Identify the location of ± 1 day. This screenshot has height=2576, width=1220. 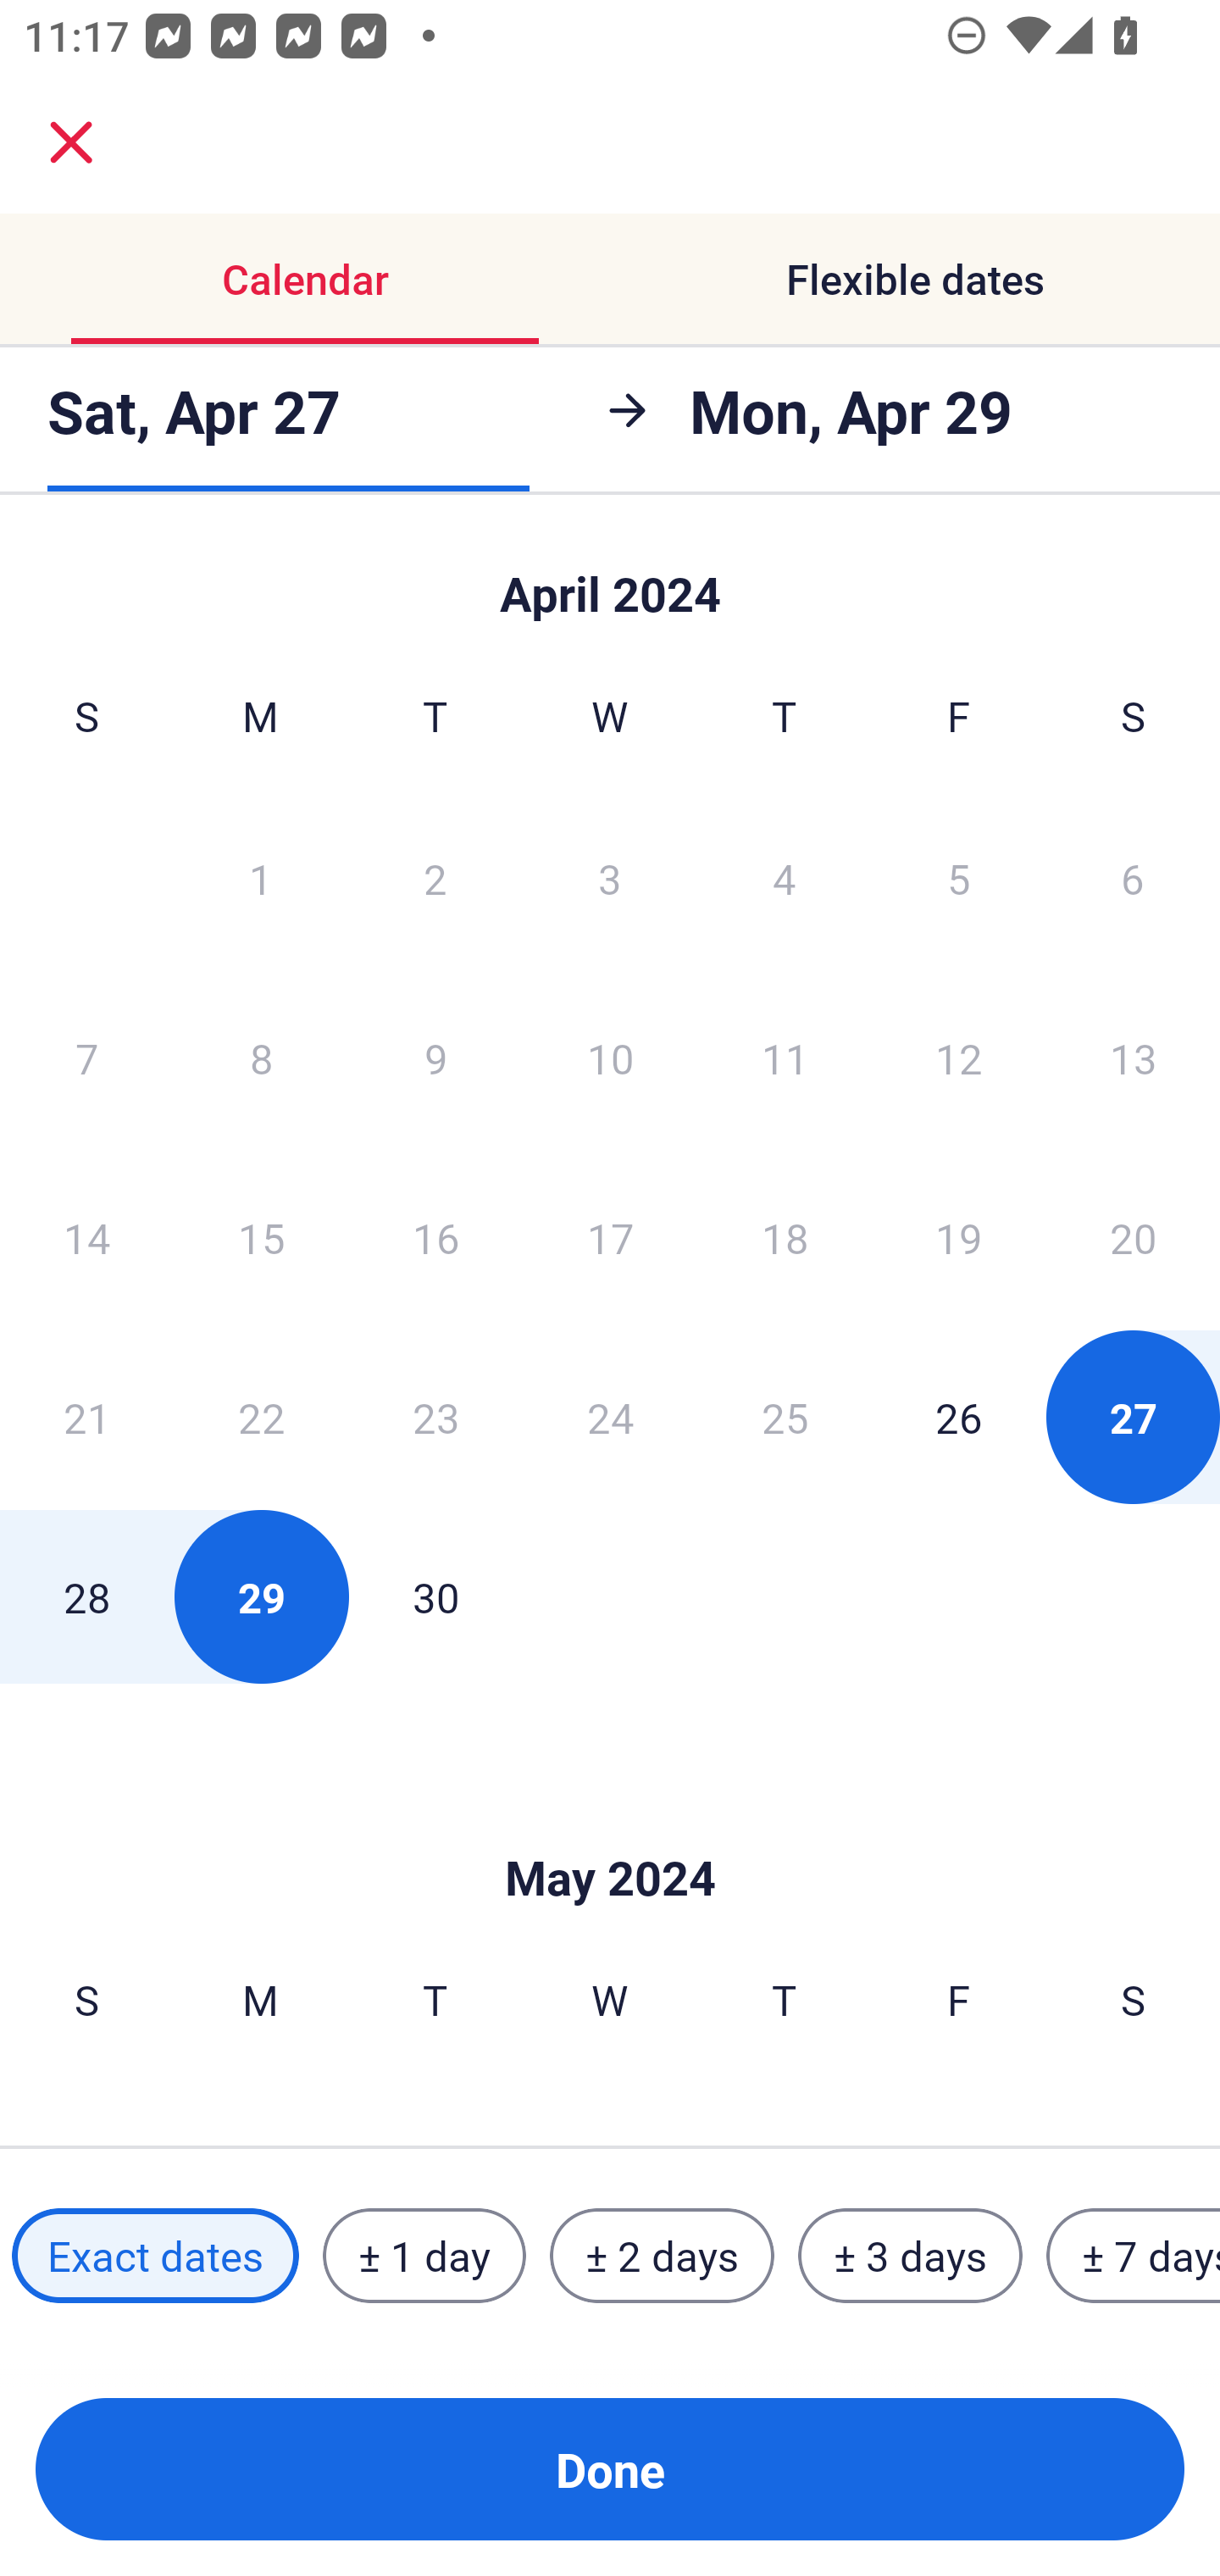
(424, 2255).